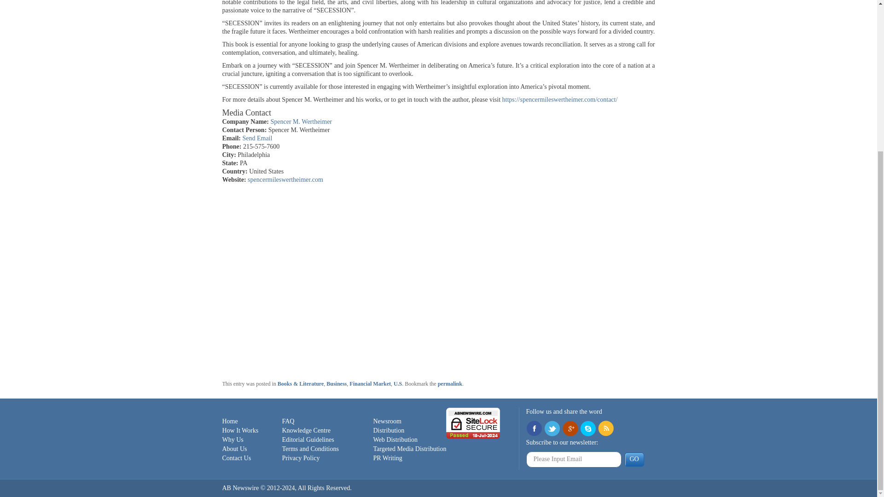 This screenshot has height=497, width=884. What do you see at coordinates (473, 422) in the screenshot?
I see `SiteLock` at bounding box center [473, 422].